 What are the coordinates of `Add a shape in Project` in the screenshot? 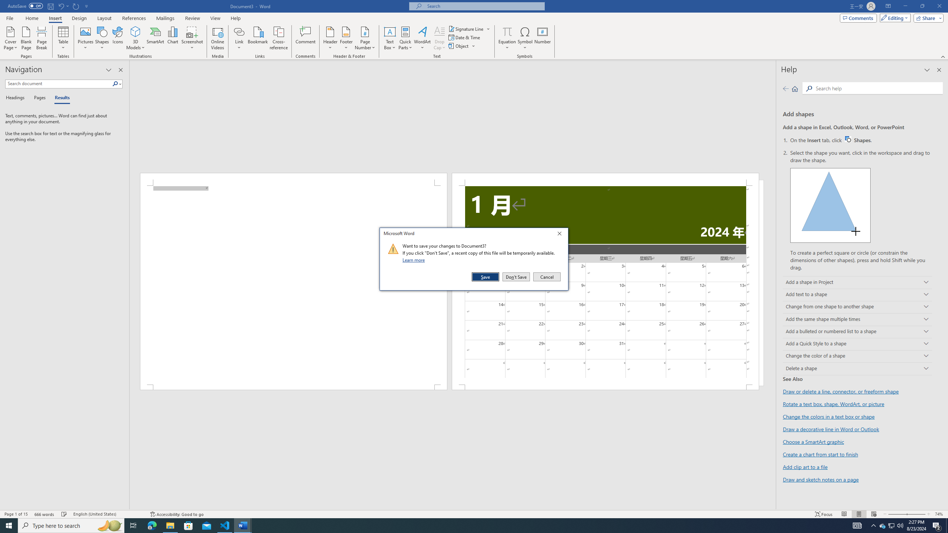 It's located at (857, 283).